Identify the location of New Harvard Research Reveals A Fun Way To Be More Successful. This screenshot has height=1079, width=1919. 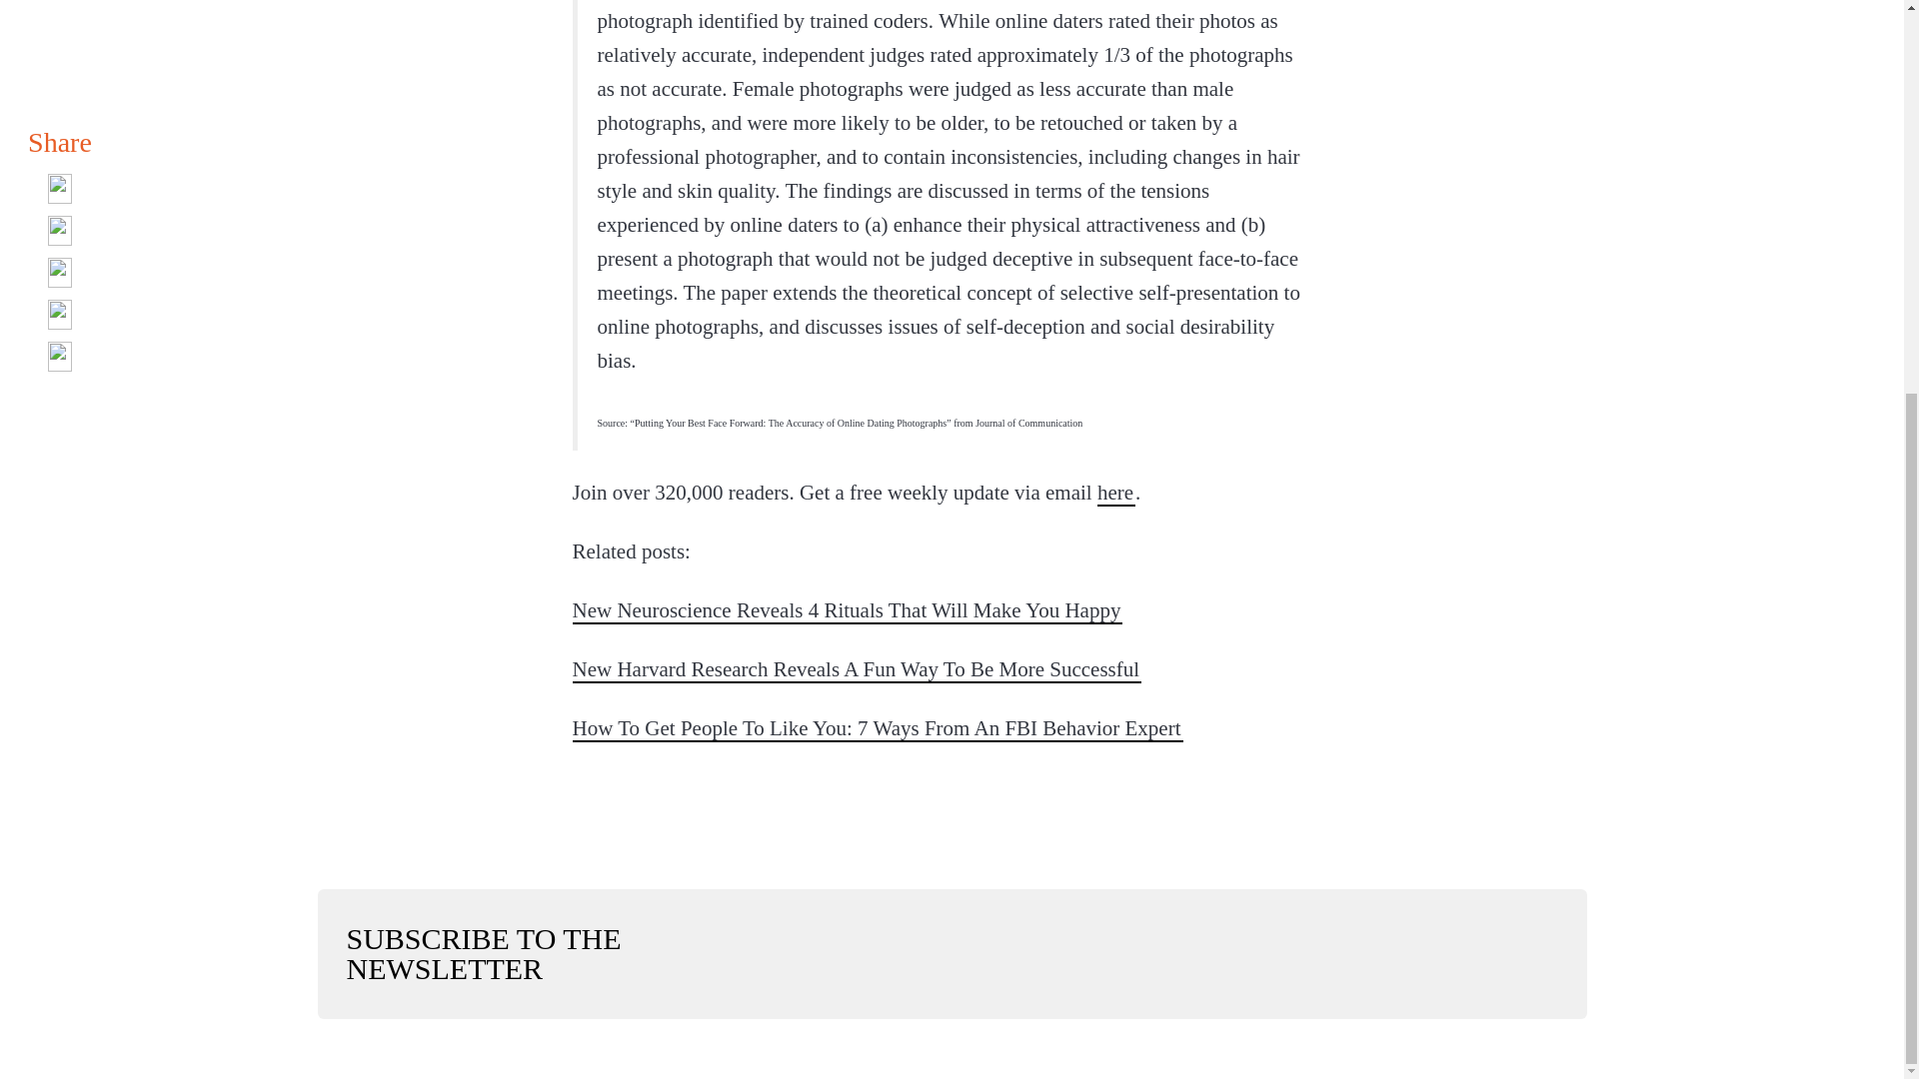
(857, 668).